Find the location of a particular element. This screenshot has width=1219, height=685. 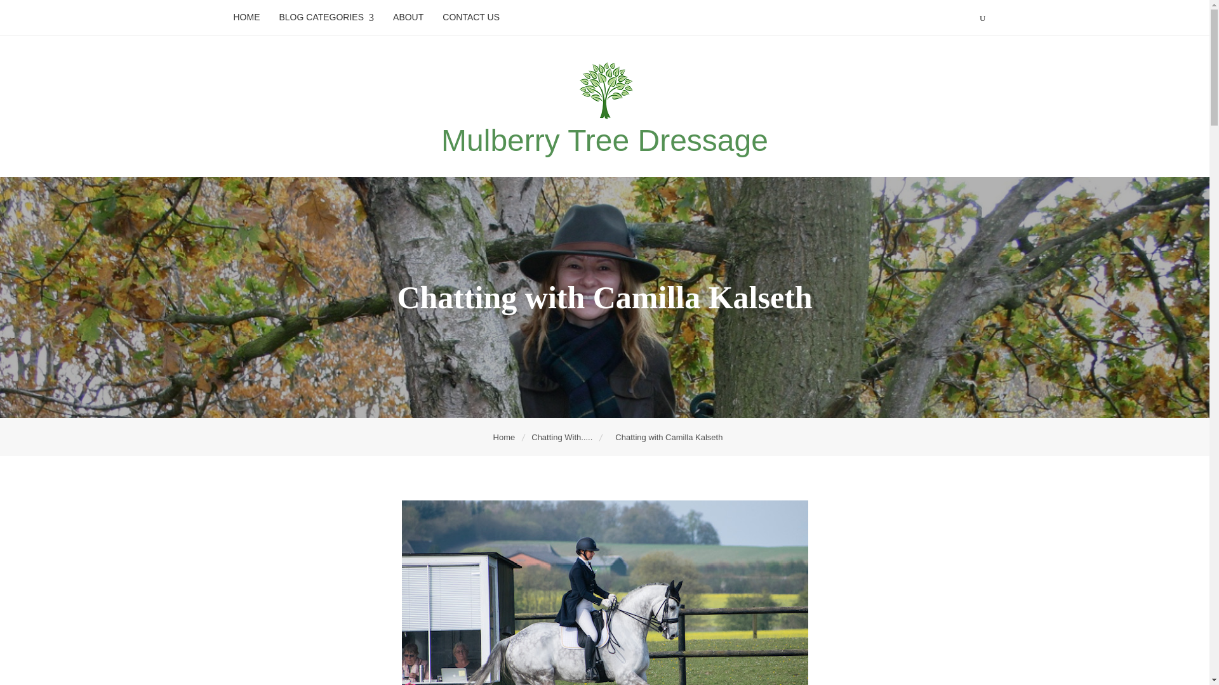

Search is located at coordinates (95, 13).